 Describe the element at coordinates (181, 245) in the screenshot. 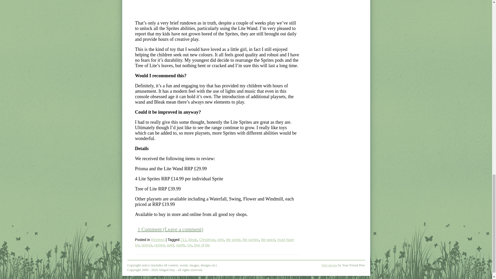

I see `spells` at that location.